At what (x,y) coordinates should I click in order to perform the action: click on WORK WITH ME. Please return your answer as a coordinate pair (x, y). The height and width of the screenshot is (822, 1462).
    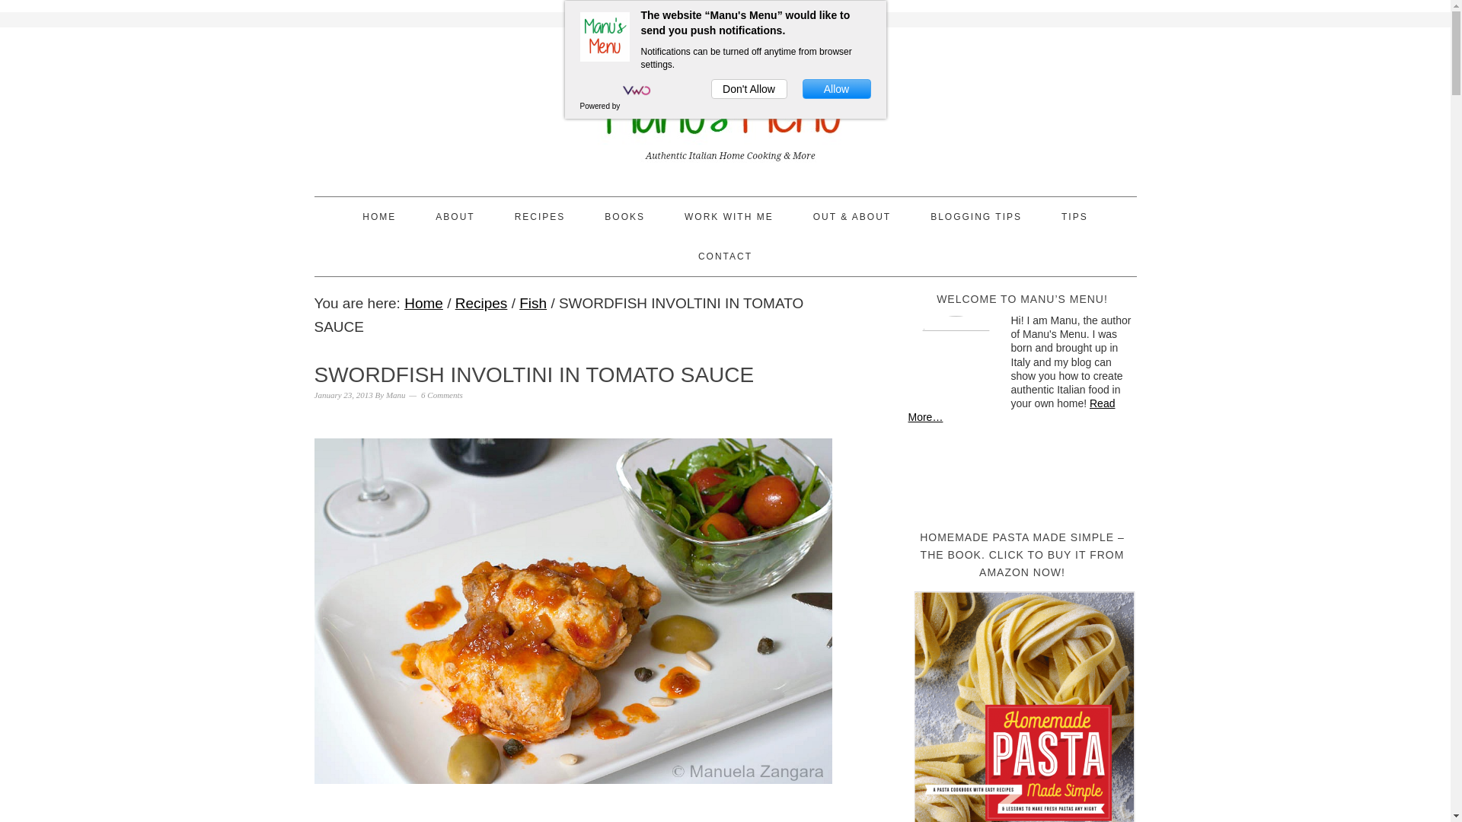
    Looking at the image, I should click on (728, 217).